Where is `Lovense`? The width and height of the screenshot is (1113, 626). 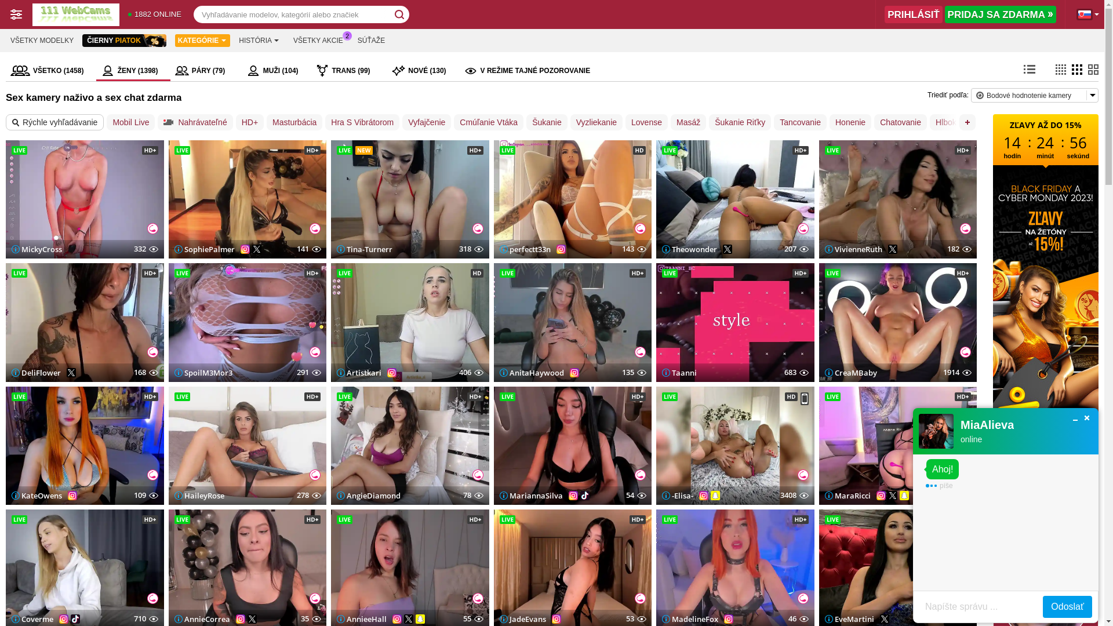 Lovense is located at coordinates (647, 122).